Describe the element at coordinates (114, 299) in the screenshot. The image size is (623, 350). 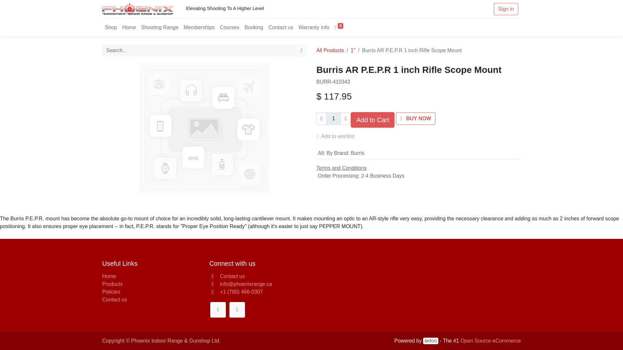
I see `Contact us` at that location.